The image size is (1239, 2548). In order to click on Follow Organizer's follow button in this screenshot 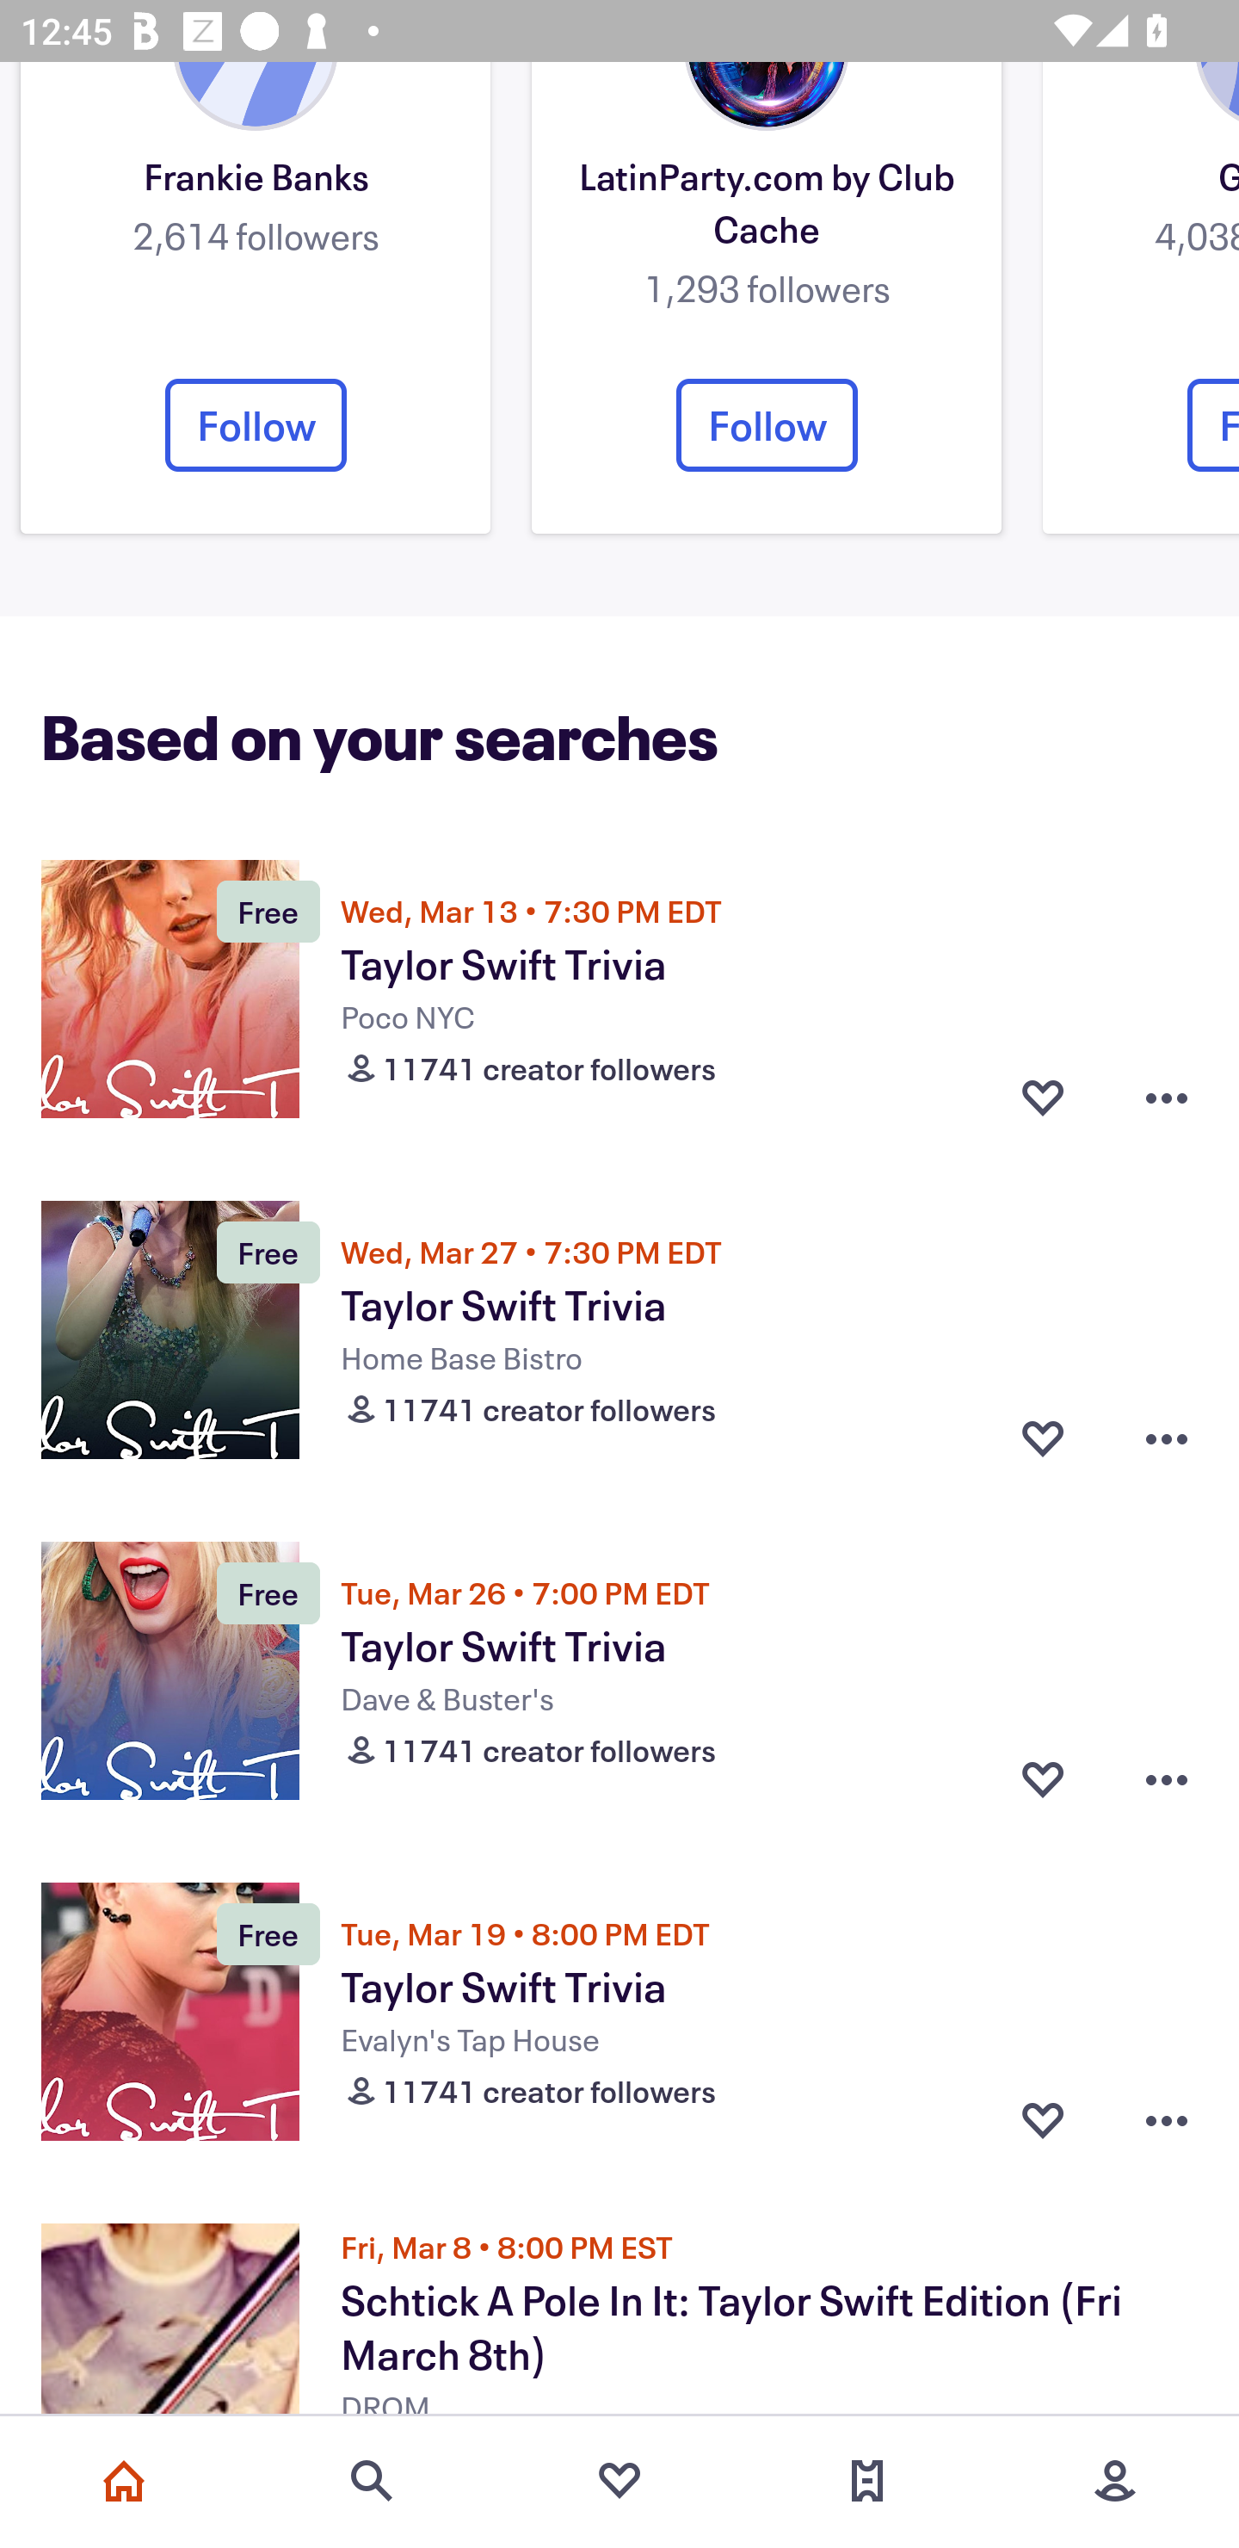, I will do `click(767, 425)`.